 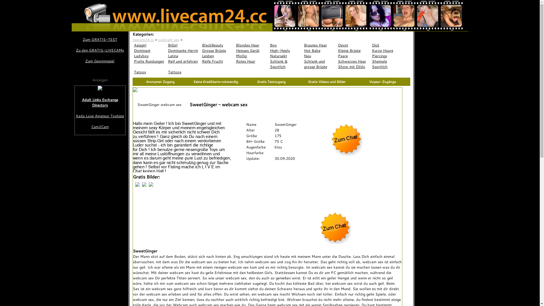 What do you see at coordinates (388, 67) in the screenshot?
I see `Sportlich` at bounding box center [388, 67].